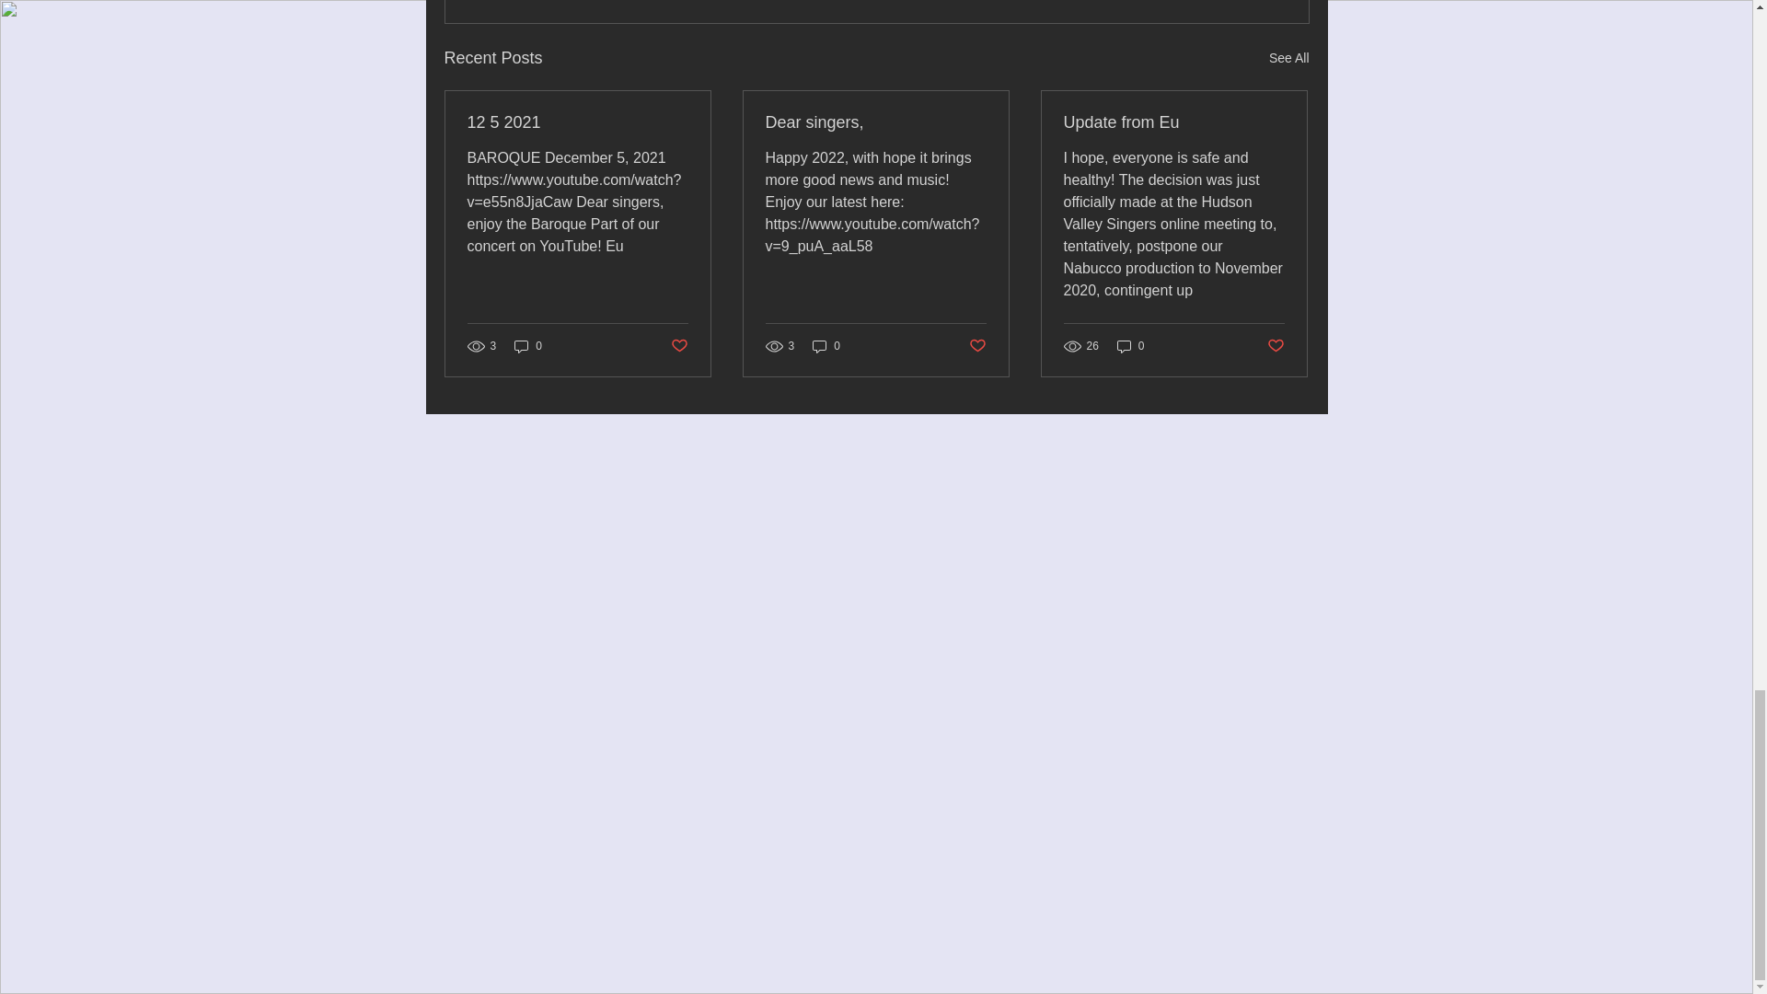 The width and height of the screenshot is (1767, 994). I want to click on 0, so click(826, 346).